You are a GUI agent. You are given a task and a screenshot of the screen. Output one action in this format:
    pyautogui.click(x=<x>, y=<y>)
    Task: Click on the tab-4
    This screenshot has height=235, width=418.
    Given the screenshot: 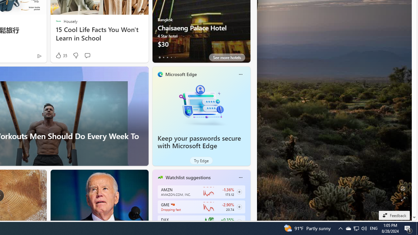 What is the action you would take?
    pyautogui.click(x=175, y=57)
    